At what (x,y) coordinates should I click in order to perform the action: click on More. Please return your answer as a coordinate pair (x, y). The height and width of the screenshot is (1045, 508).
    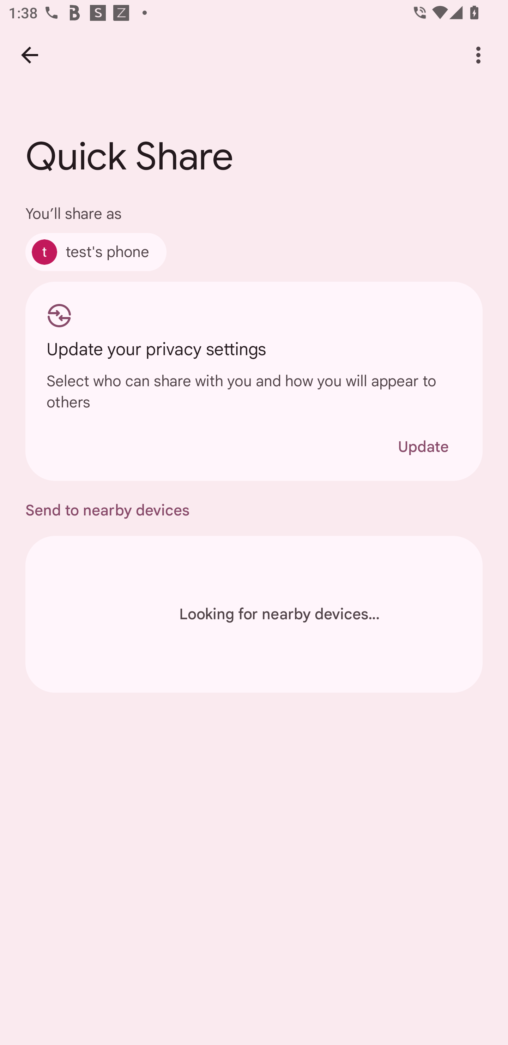
    Looking at the image, I should click on (478, 54).